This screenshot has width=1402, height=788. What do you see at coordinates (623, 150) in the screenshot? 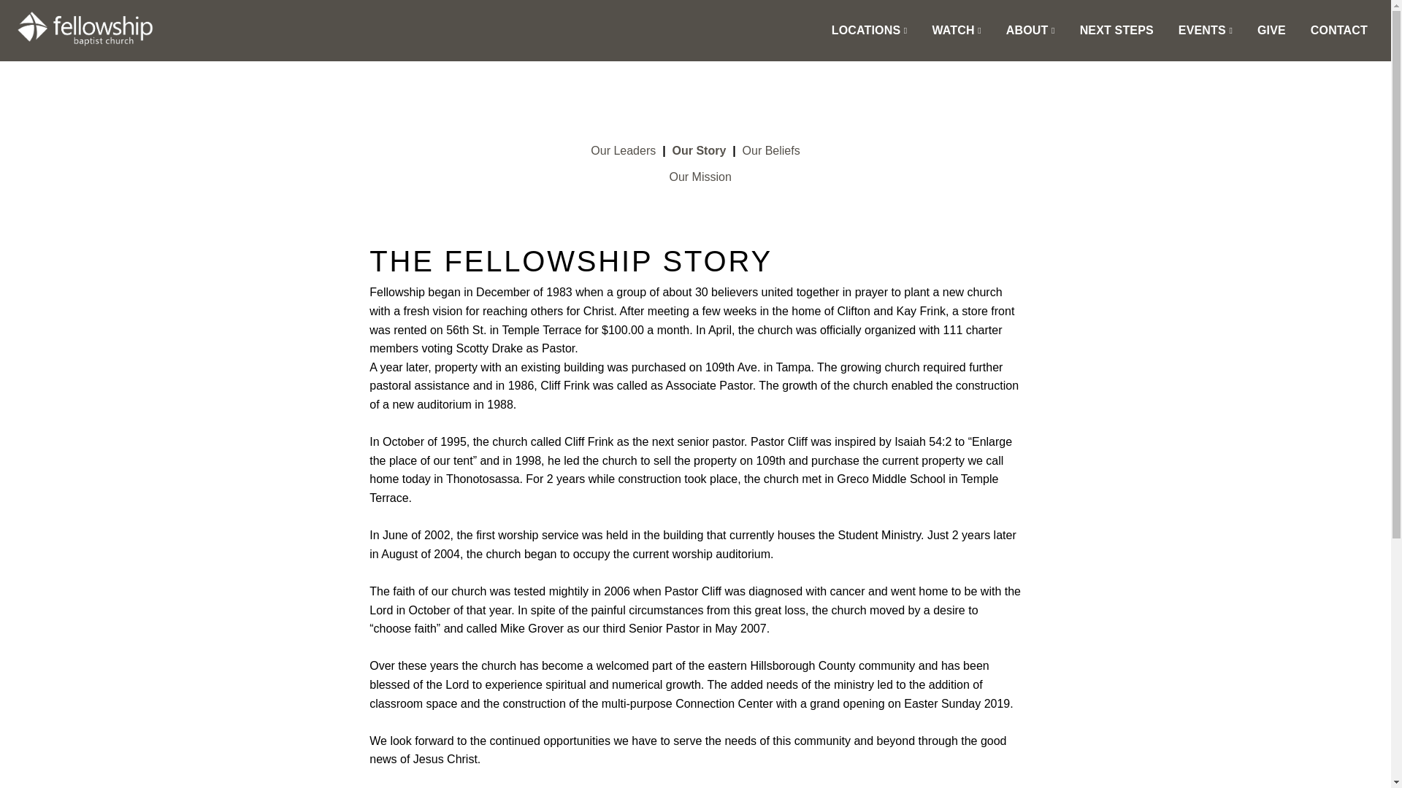
I see `Our Leaders` at bounding box center [623, 150].